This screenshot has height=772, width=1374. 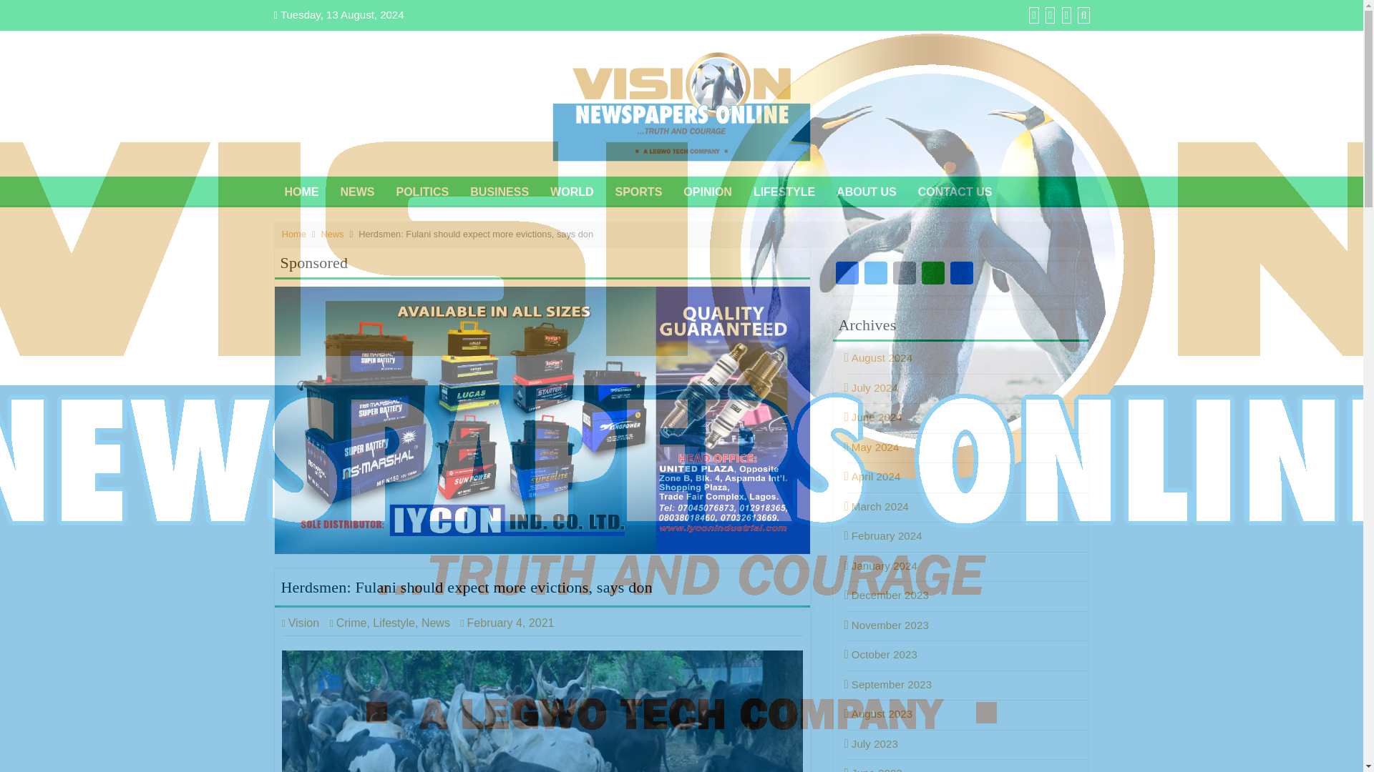 I want to click on Email, so click(x=905, y=274).